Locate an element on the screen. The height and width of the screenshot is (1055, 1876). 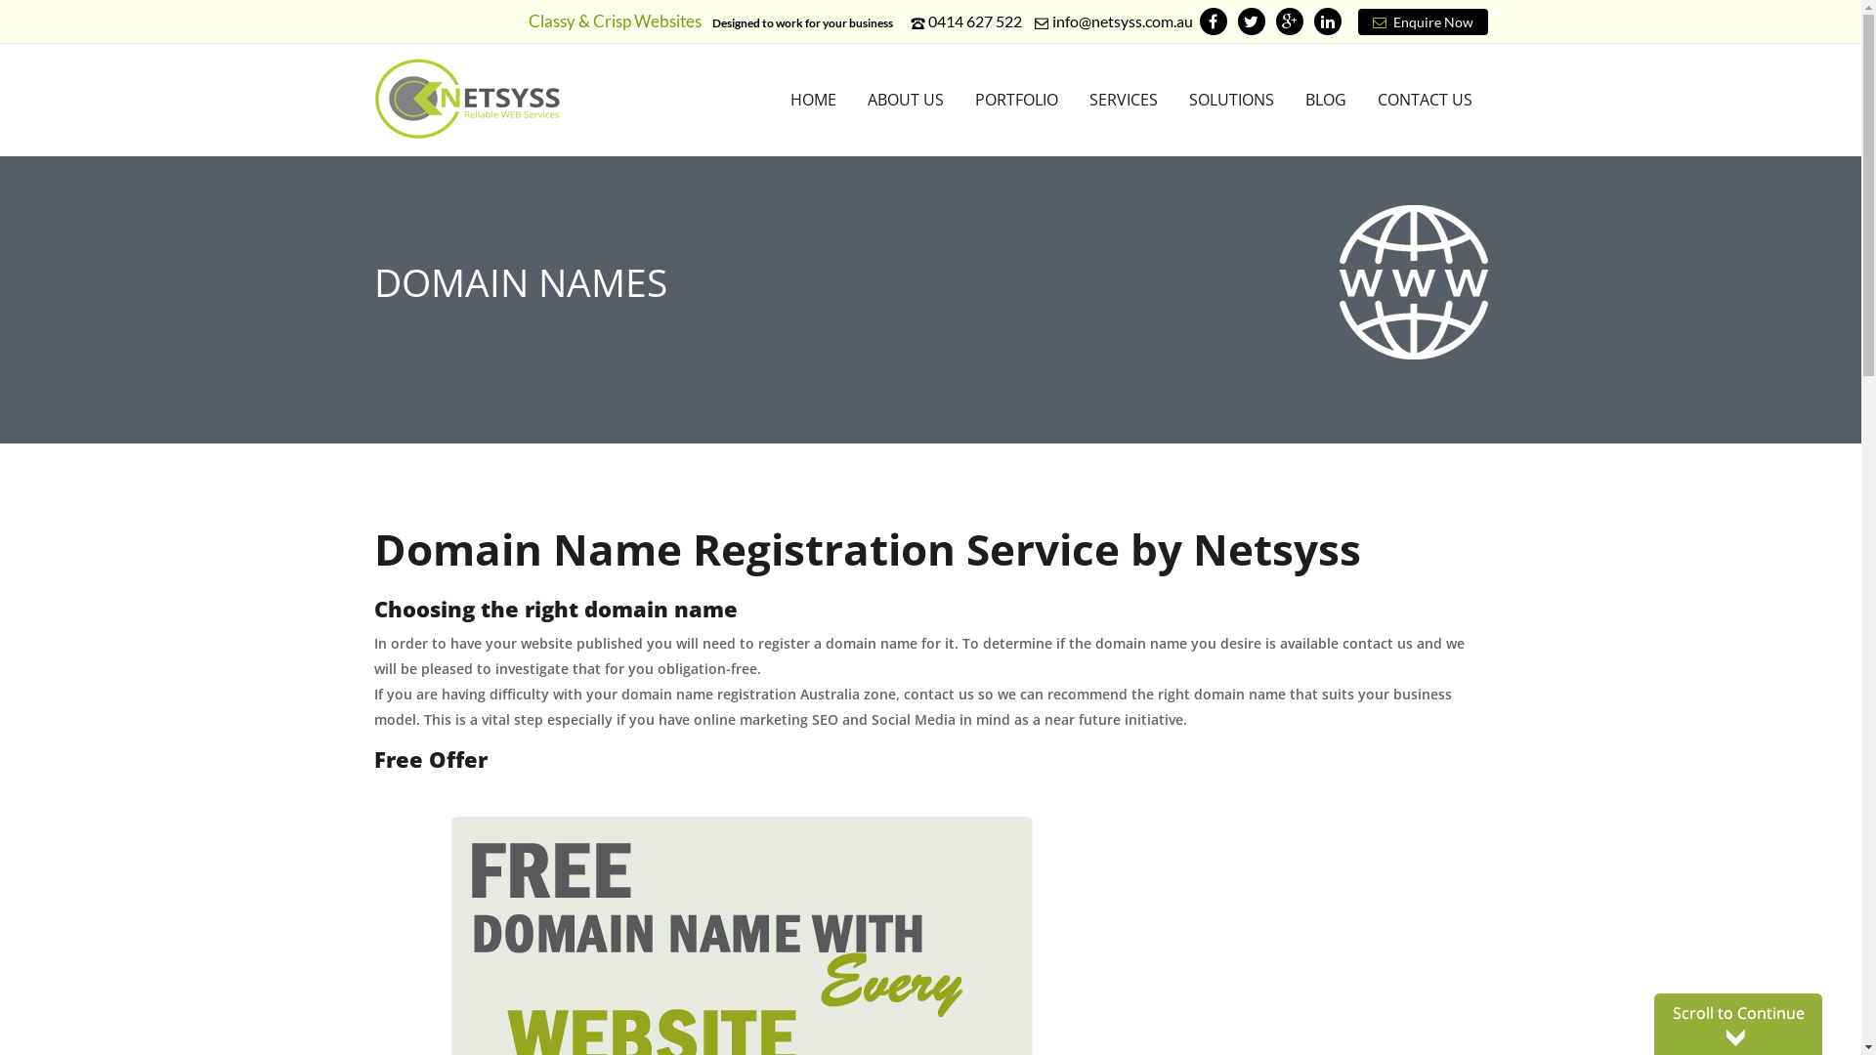
ABOUT US is located at coordinates (906, 100).